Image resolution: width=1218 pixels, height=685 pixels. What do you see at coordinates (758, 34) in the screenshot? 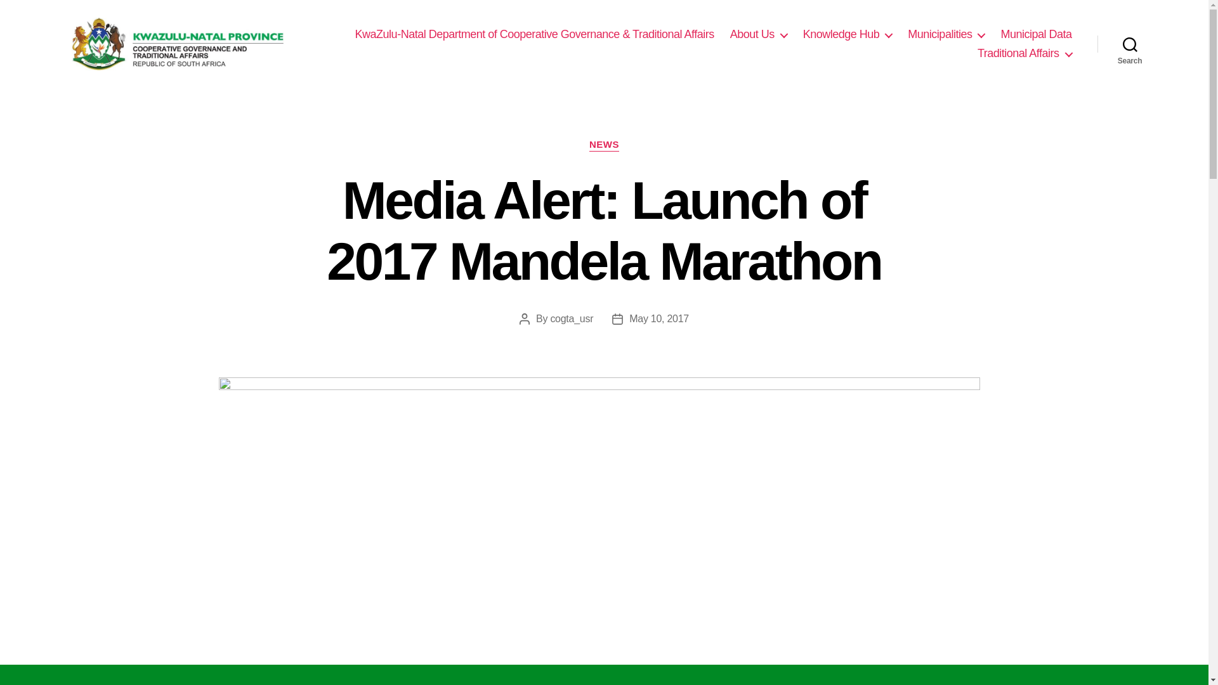
I see `About Us` at bounding box center [758, 34].